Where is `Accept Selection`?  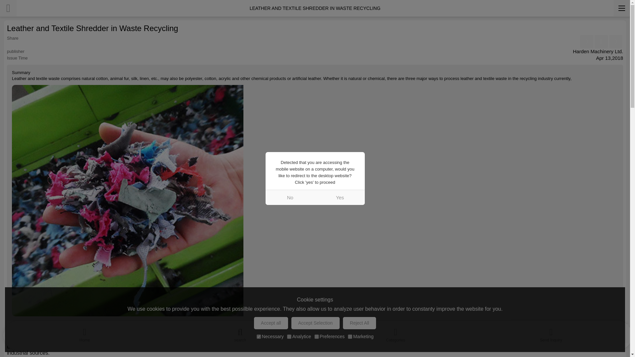 Accept Selection is located at coordinates (316, 323).